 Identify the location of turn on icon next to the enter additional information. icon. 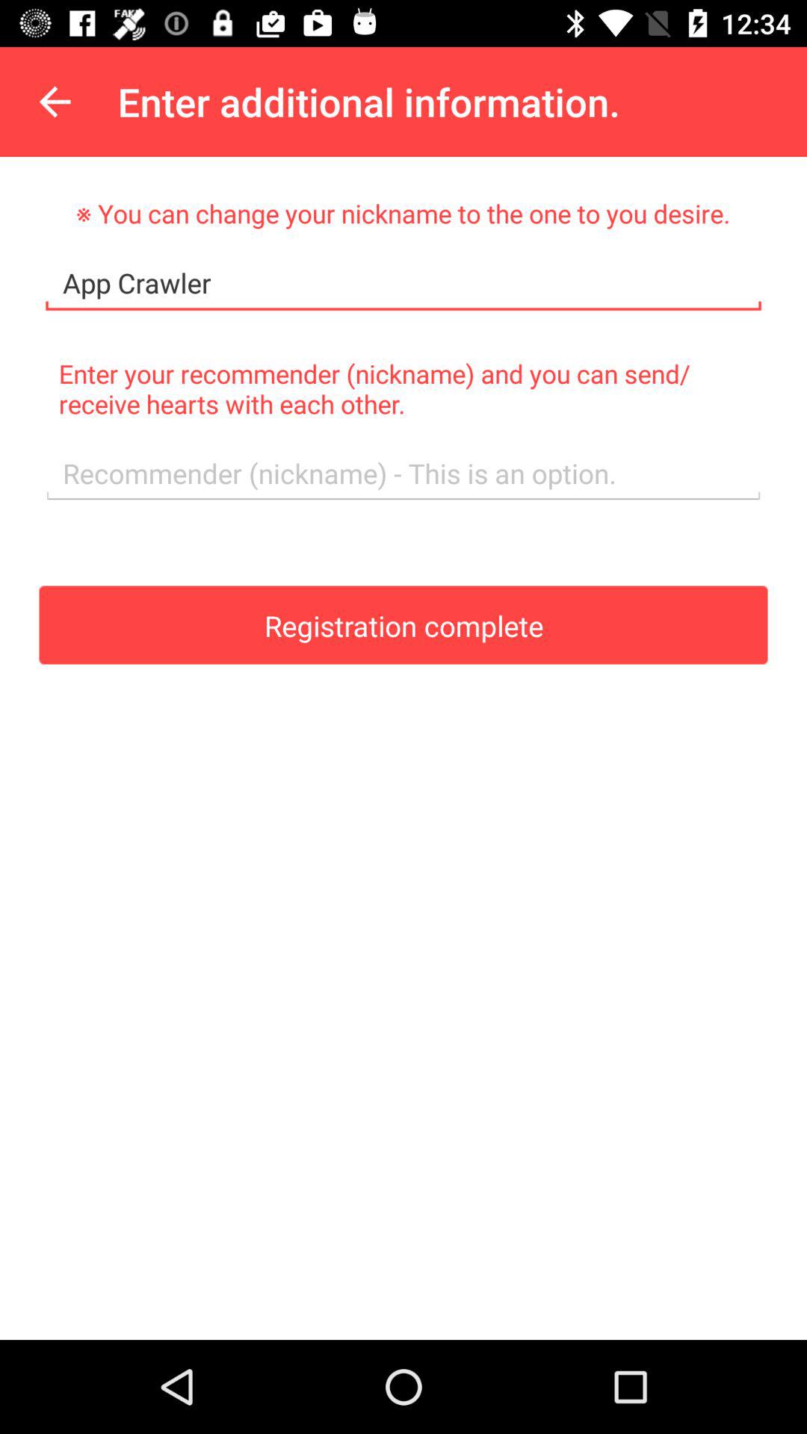
(55, 102).